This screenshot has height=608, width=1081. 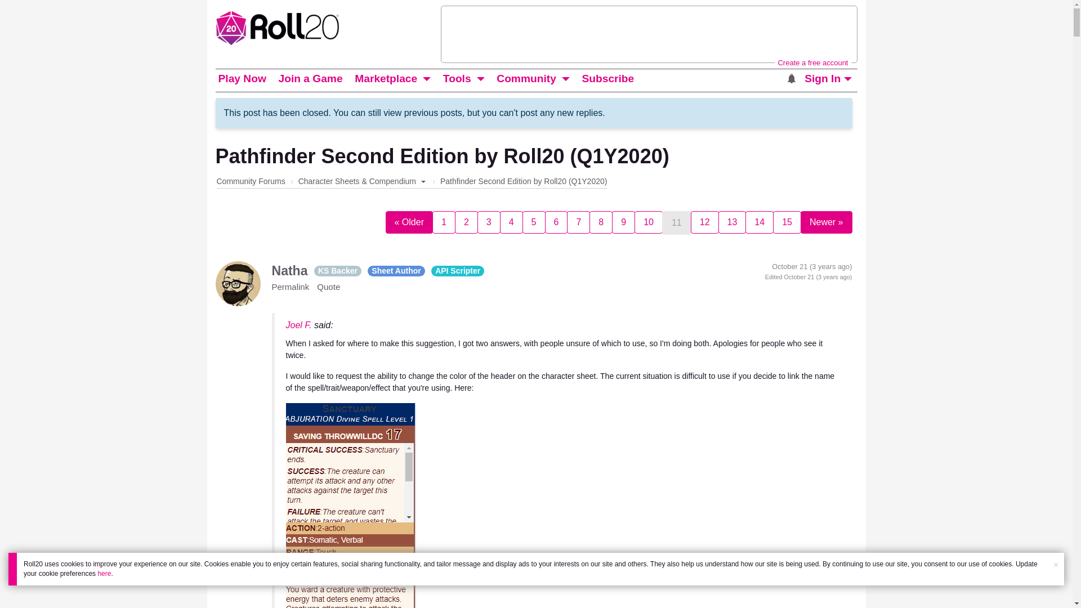 I want to click on Tools, so click(x=457, y=79).